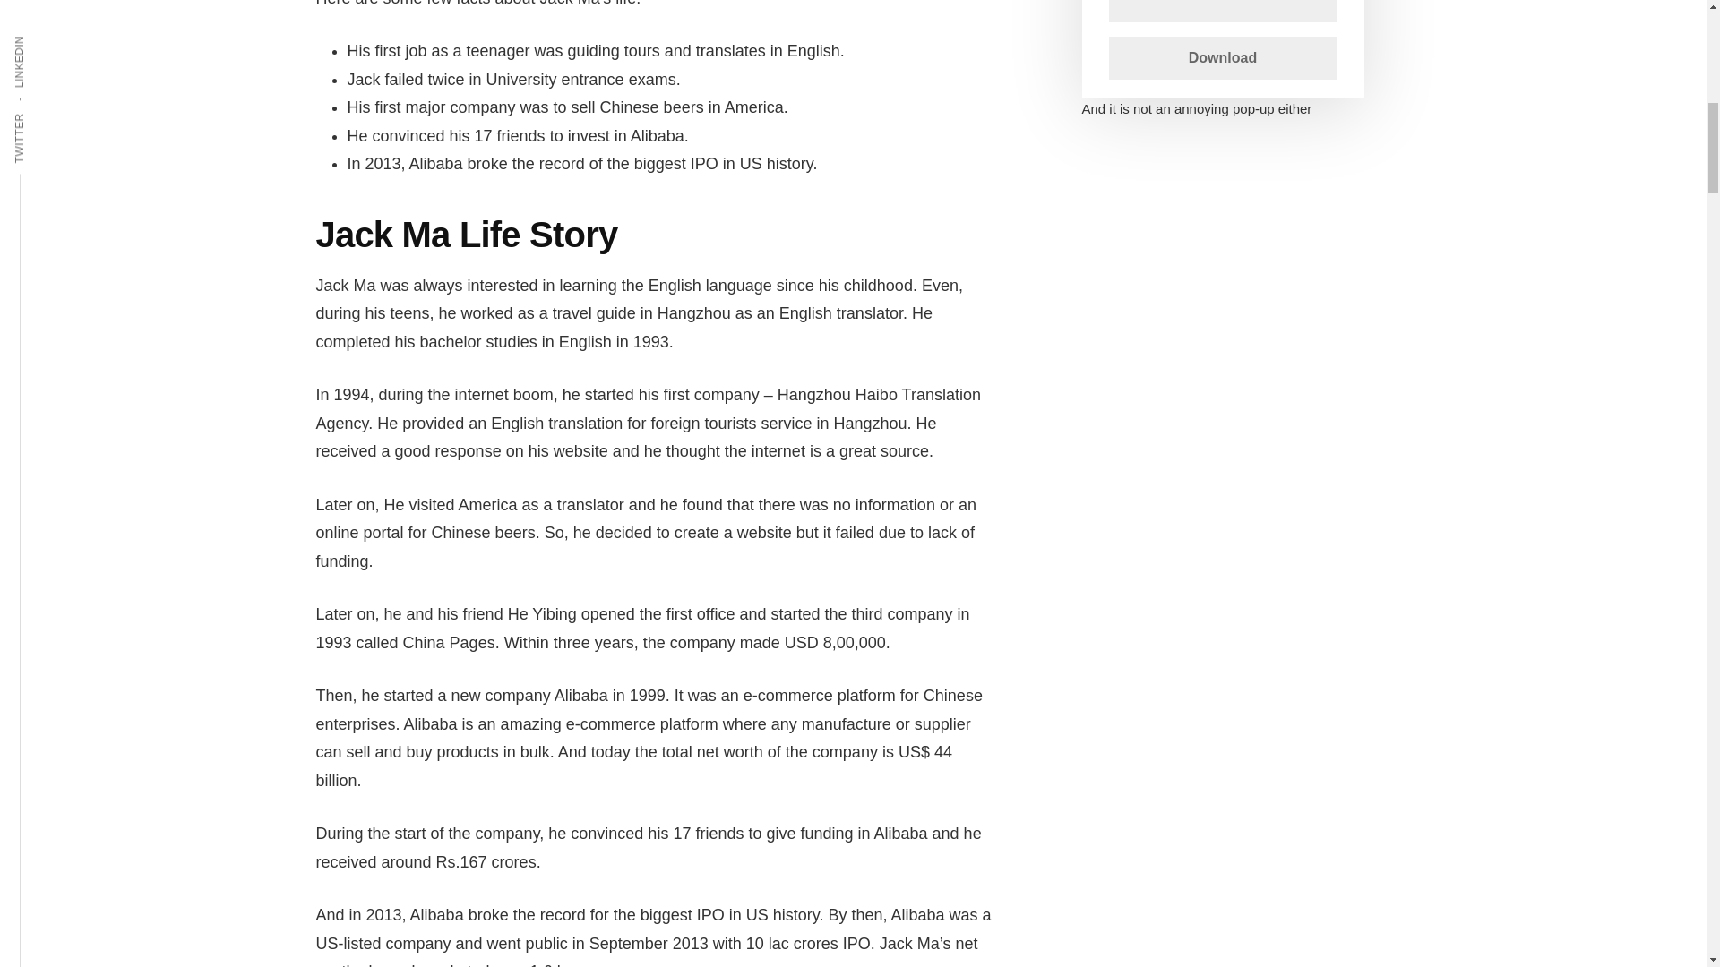 The width and height of the screenshot is (1720, 967). I want to click on Download, so click(1224, 57).